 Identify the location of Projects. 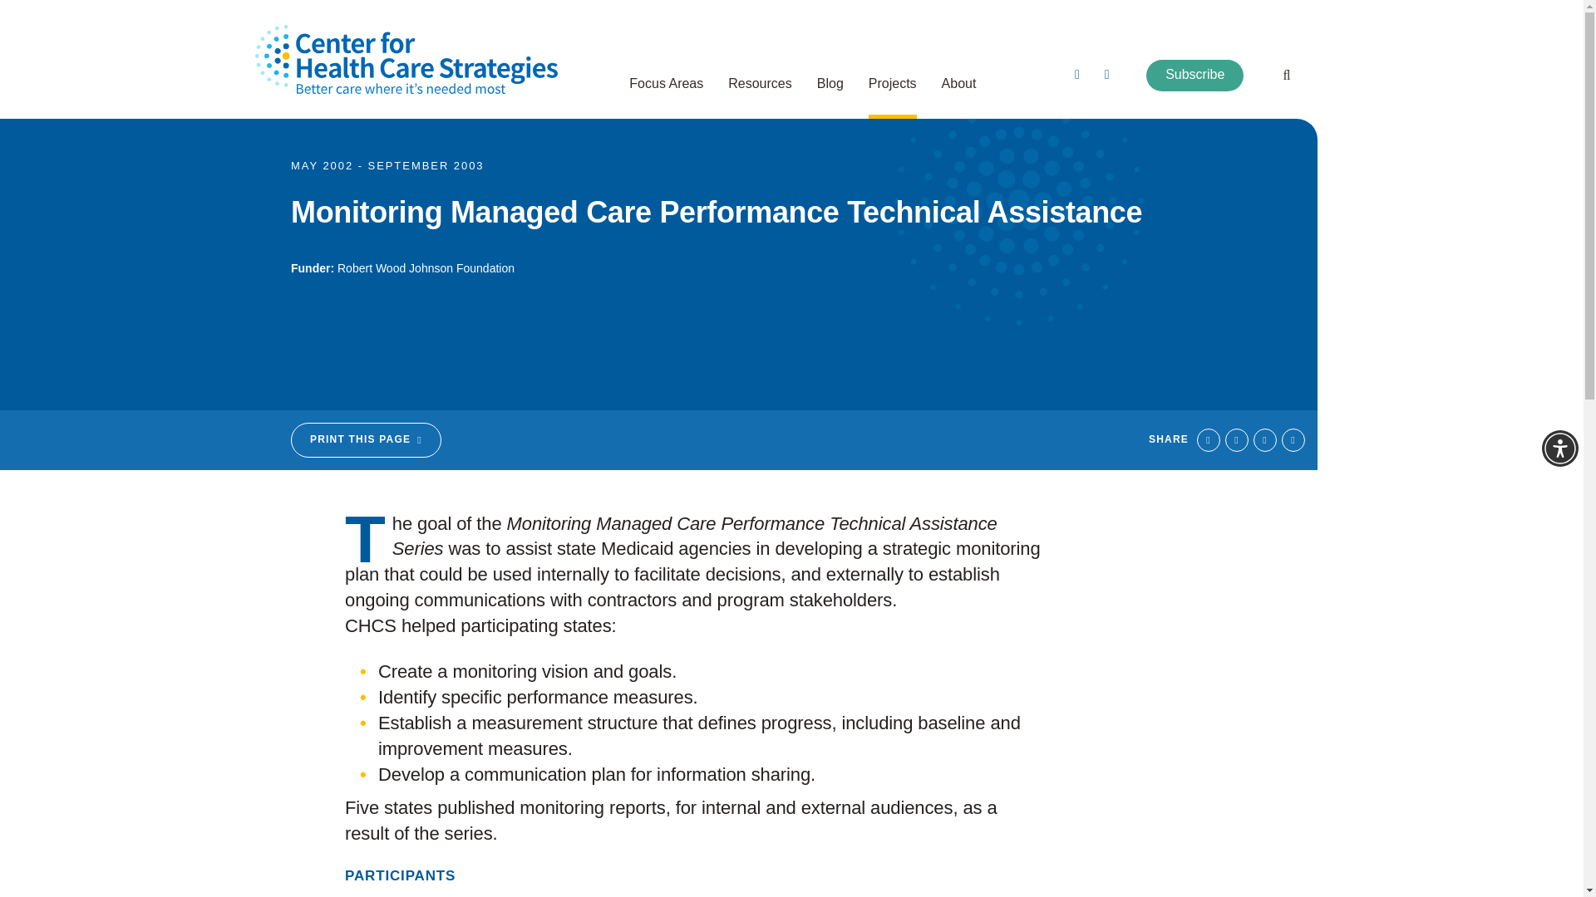
(892, 95).